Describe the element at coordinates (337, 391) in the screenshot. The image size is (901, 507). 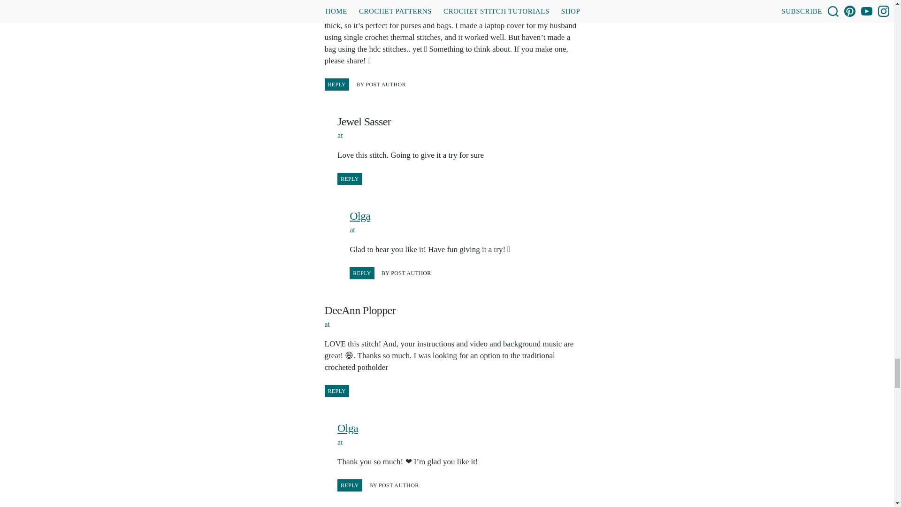
I see `REPLY` at that location.